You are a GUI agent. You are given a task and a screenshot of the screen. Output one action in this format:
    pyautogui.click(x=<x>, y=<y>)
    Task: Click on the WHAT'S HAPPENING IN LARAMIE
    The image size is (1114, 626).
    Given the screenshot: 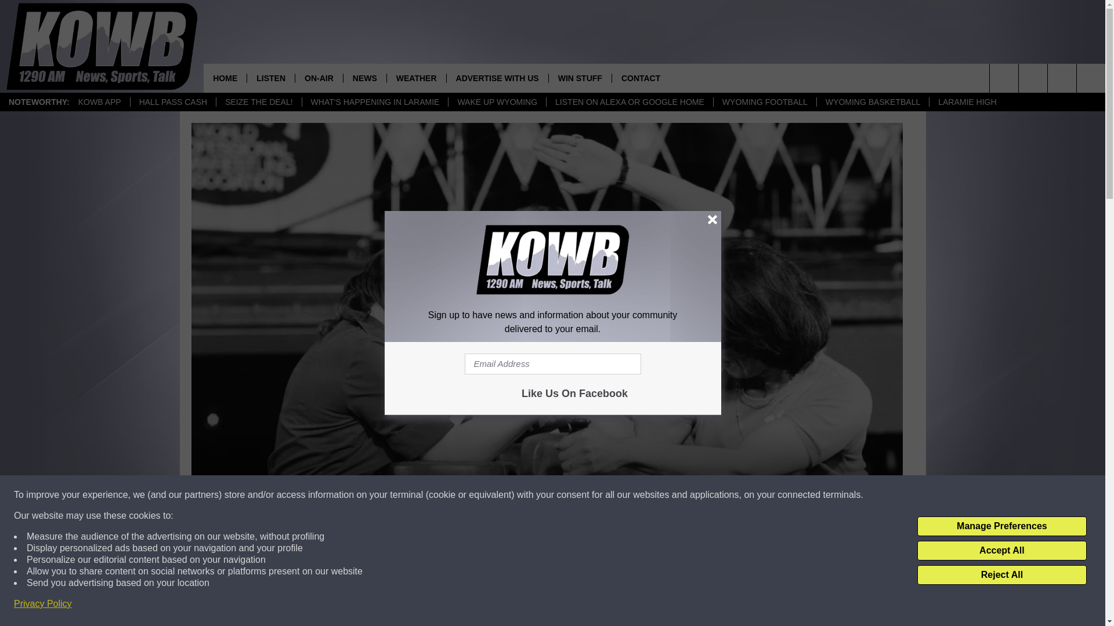 What is the action you would take?
    pyautogui.click(x=375, y=102)
    